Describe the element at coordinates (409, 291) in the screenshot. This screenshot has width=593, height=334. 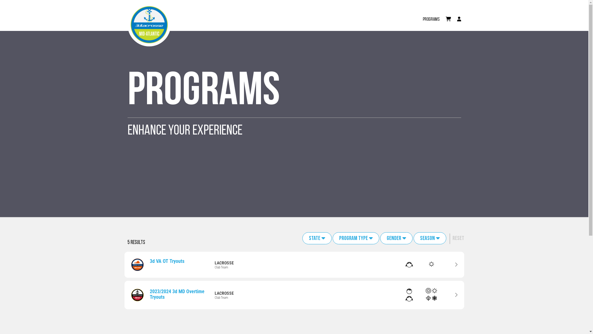
I see `Boys` at that location.